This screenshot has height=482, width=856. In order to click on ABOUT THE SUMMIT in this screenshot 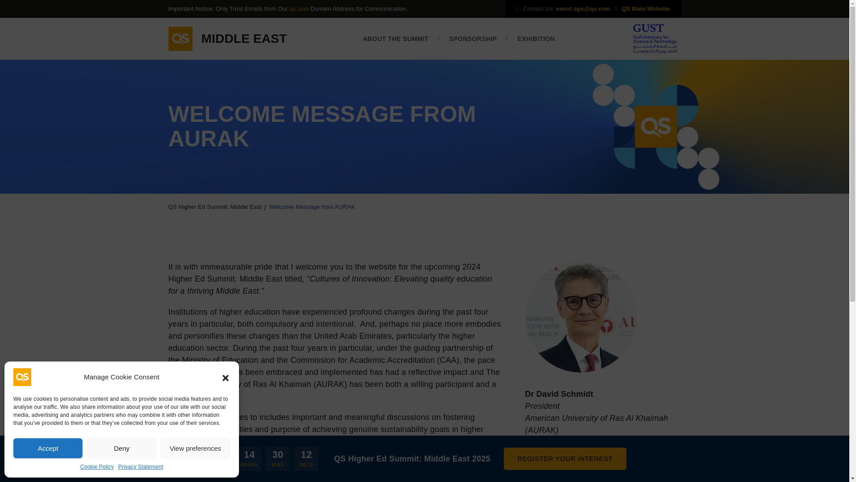, I will do `click(401, 38)`.